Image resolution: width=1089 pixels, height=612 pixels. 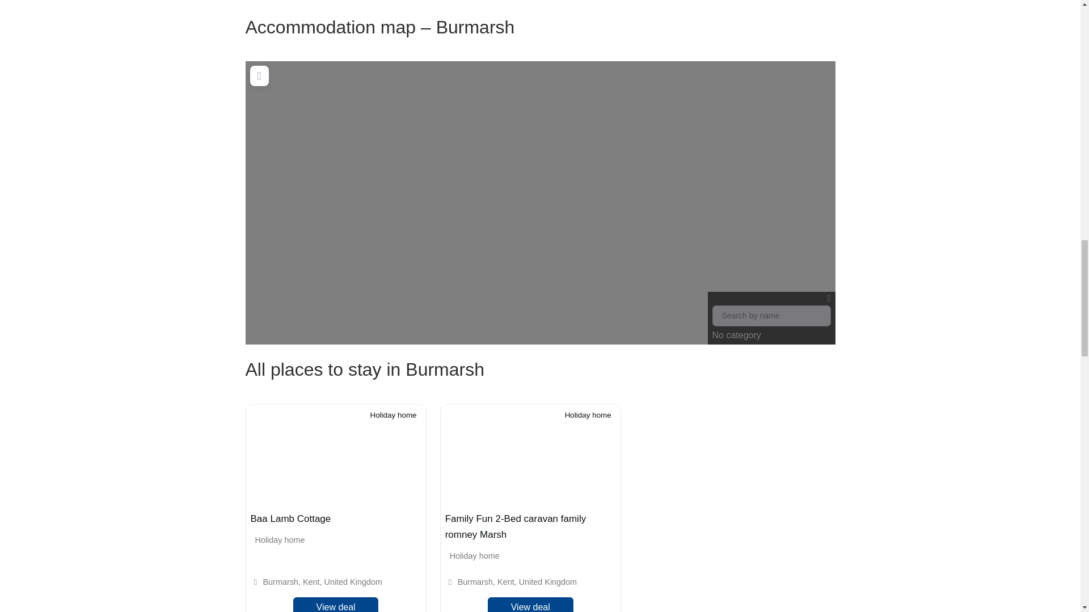 I want to click on View: Baa Lamb Cottage, so click(x=290, y=518).